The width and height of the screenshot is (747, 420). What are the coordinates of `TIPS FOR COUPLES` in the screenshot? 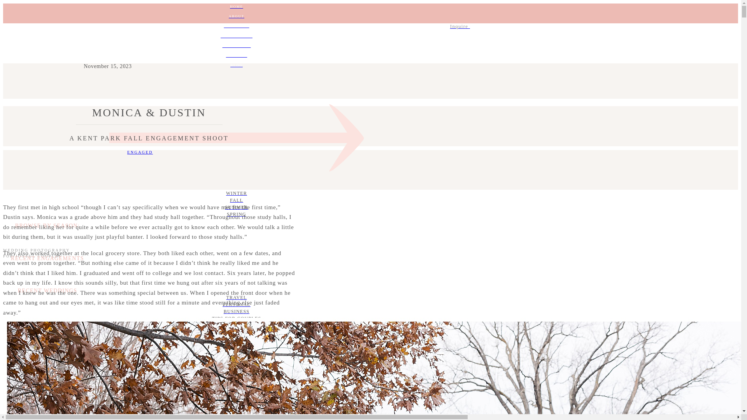 It's located at (236, 318).